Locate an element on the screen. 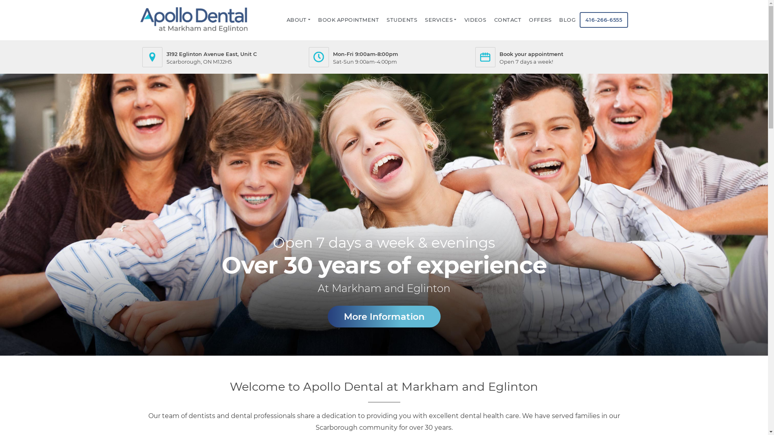  ABOUT is located at coordinates (298, 20).